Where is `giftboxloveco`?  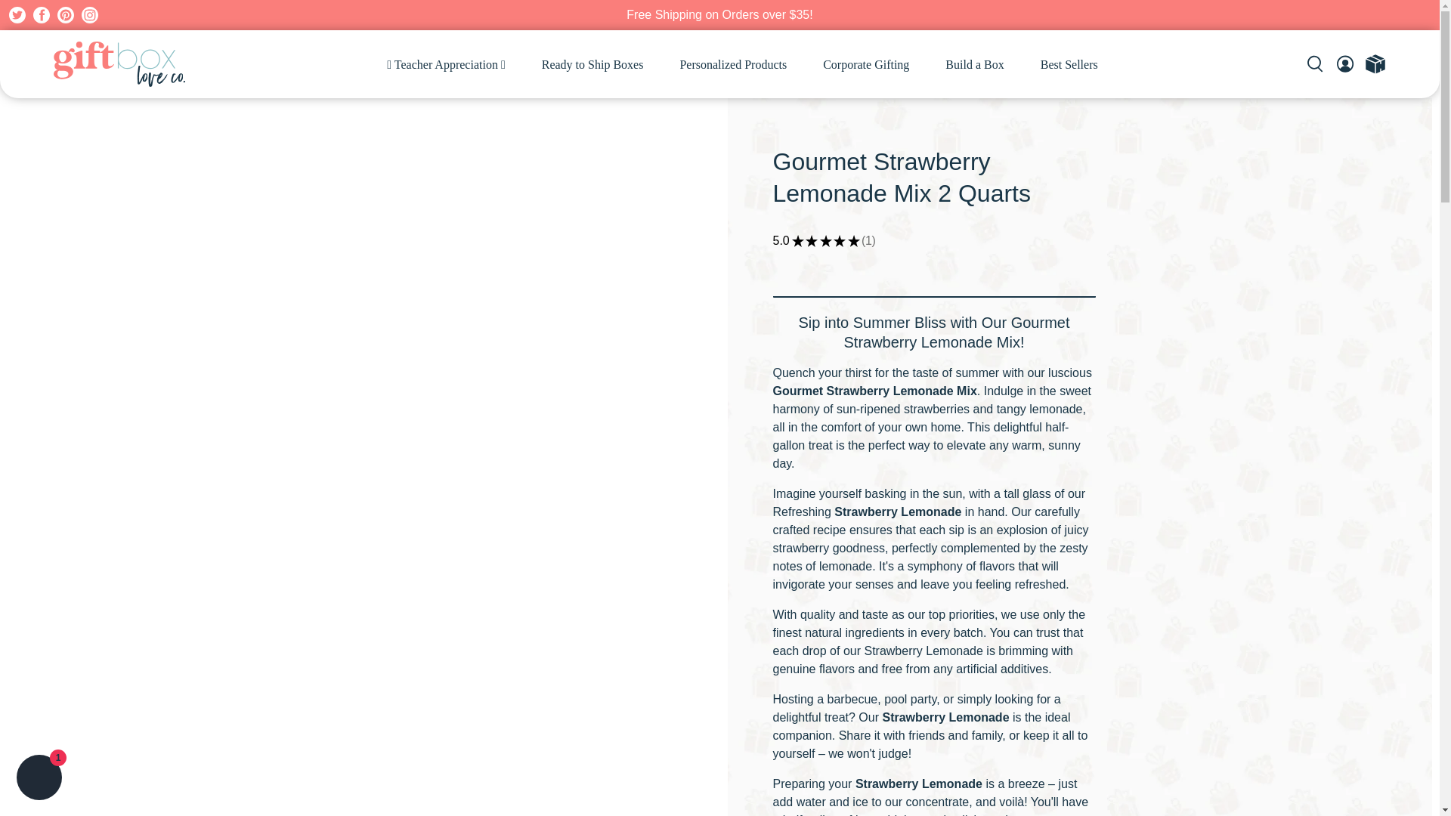
giftboxloveco is located at coordinates (119, 63).